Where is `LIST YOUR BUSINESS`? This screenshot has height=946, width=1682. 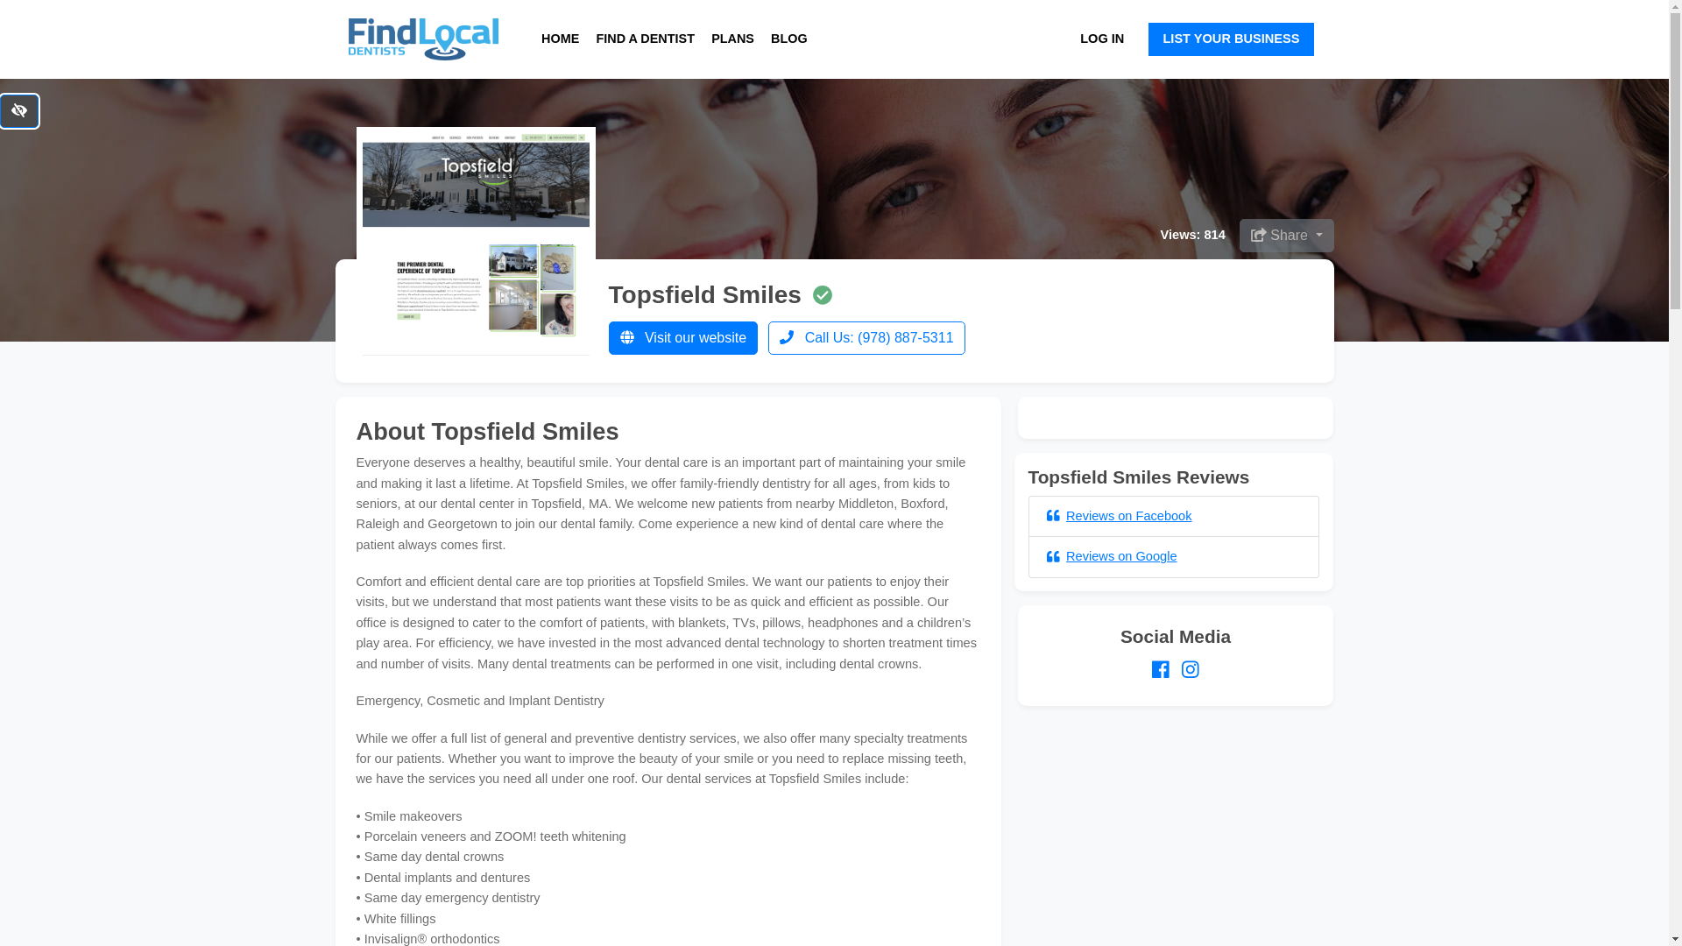 LIST YOUR BUSINESS is located at coordinates (1231, 39).